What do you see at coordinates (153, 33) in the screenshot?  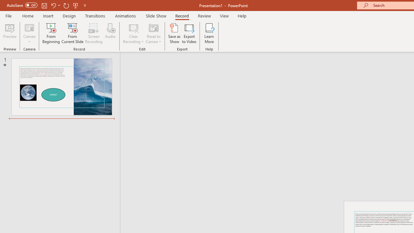 I see `Reset to Cameo` at bounding box center [153, 33].